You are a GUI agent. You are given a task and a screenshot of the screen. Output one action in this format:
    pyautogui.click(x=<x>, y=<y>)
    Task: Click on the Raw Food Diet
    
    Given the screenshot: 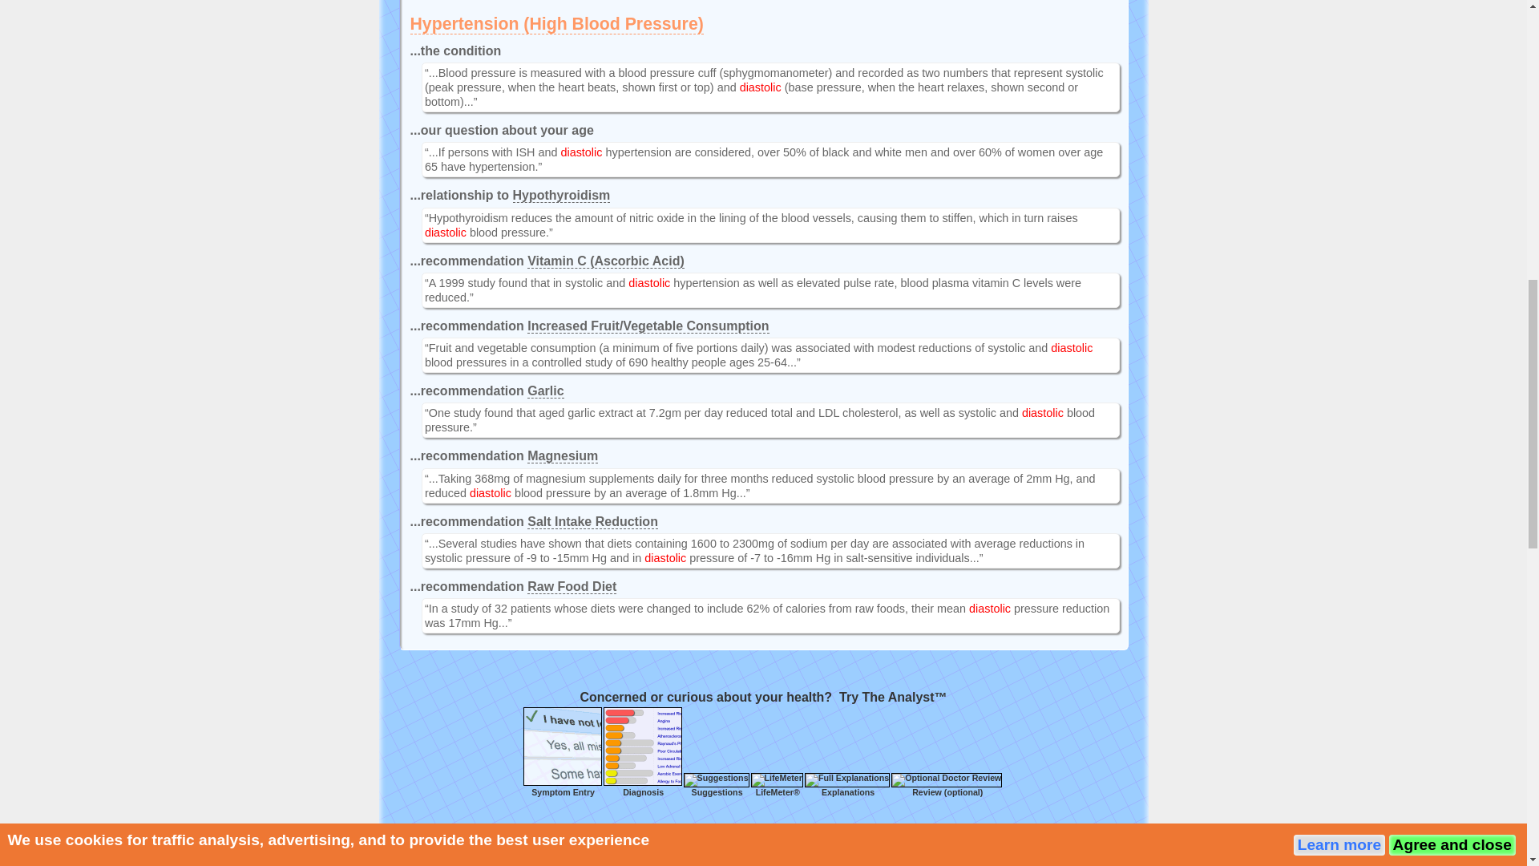 What is the action you would take?
    pyautogui.click(x=572, y=586)
    